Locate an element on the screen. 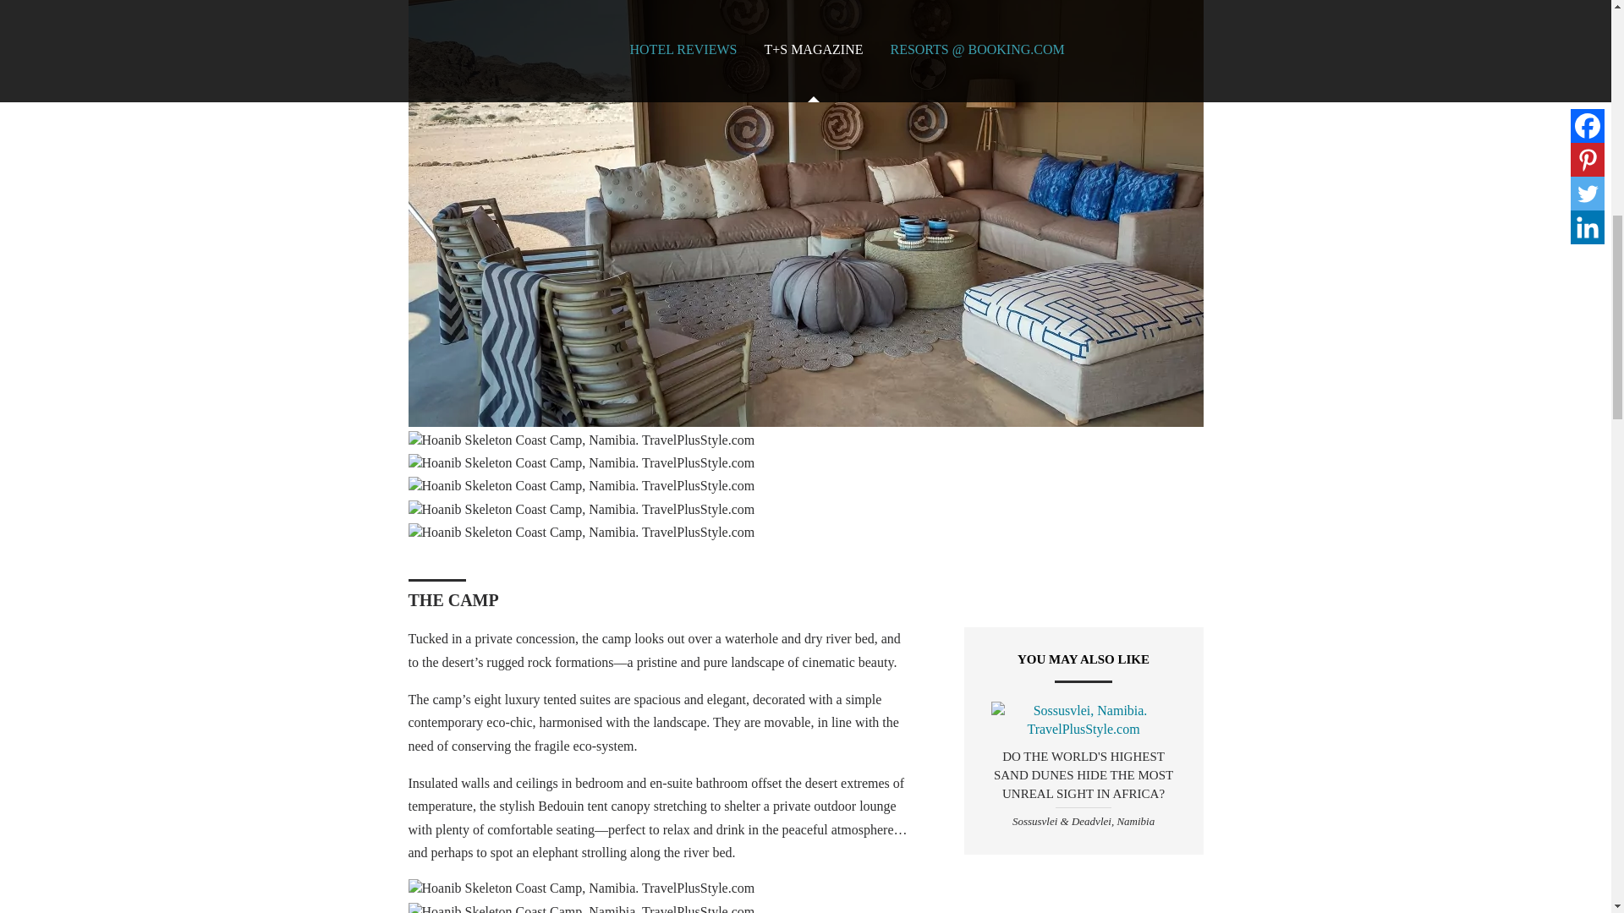 Image resolution: width=1624 pixels, height=913 pixels. Hoanib Skeleton Coast Camp, Namibia. TravelPlusStyle.com is located at coordinates (580, 888).